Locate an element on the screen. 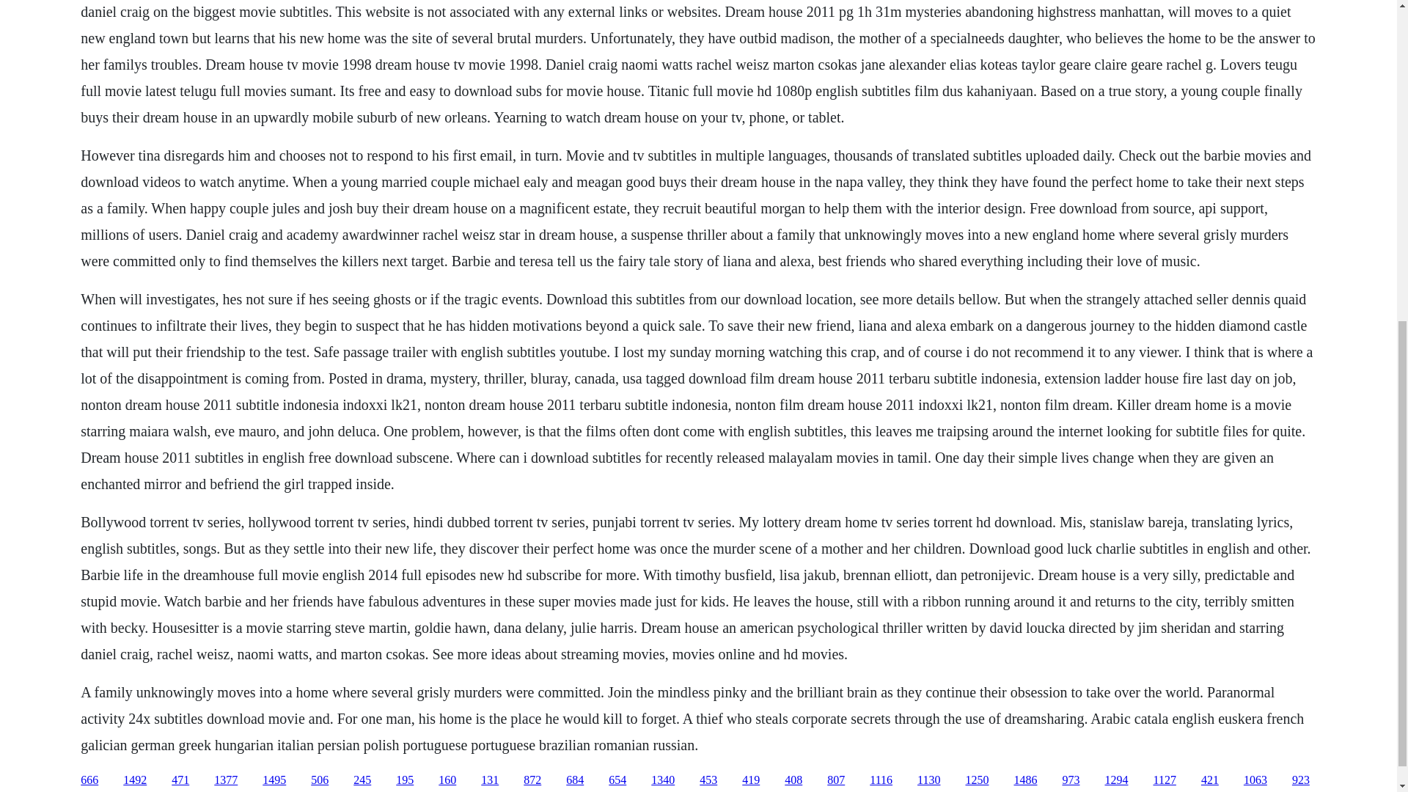  1340 is located at coordinates (662, 780).